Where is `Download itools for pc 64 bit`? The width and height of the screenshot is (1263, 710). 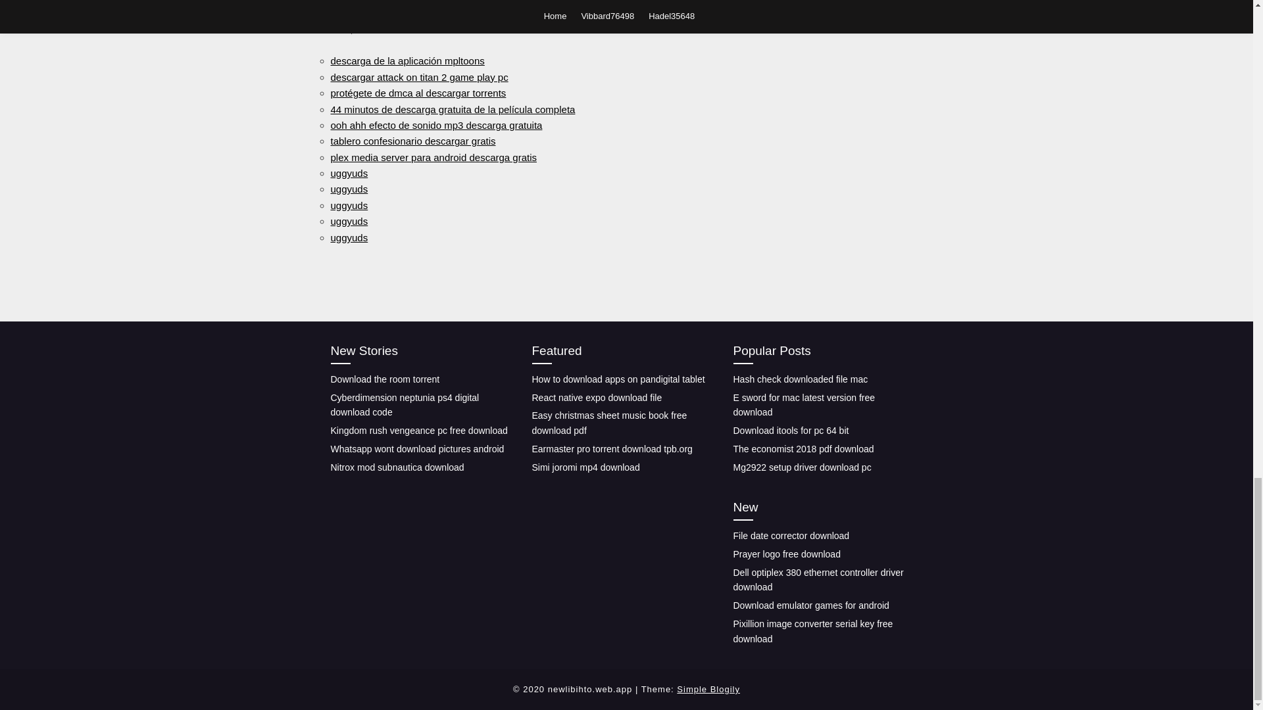
Download itools for pc 64 bit is located at coordinates (791, 430).